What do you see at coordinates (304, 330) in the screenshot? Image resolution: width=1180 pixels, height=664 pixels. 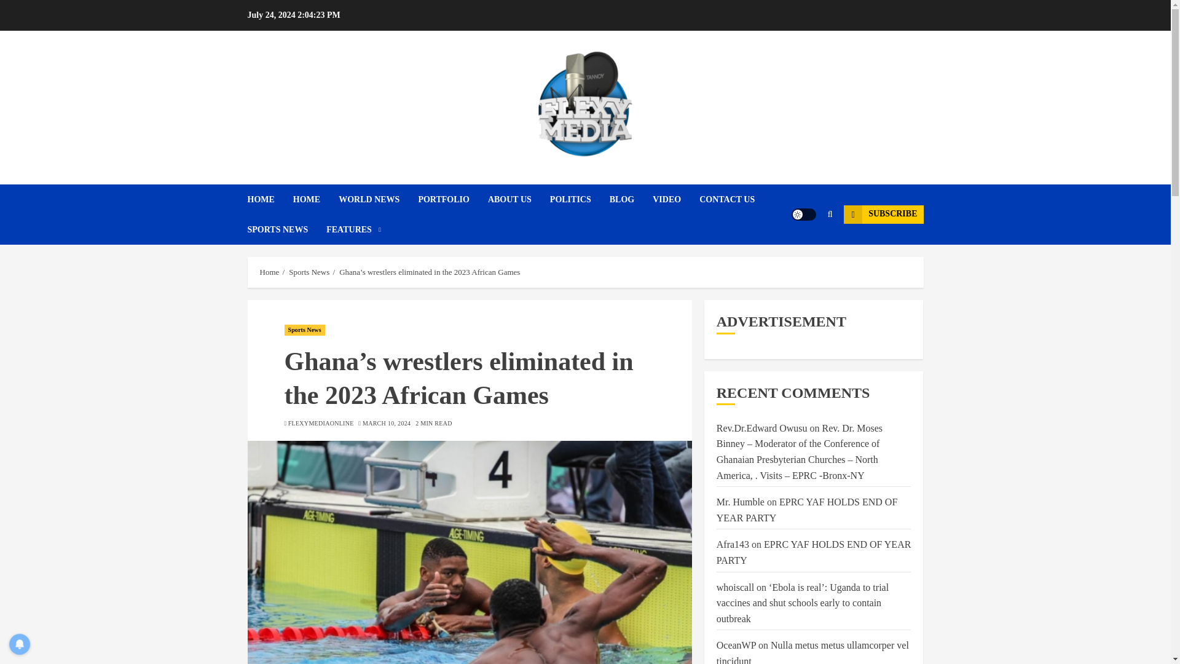 I see `Sports News` at bounding box center [304, 330].